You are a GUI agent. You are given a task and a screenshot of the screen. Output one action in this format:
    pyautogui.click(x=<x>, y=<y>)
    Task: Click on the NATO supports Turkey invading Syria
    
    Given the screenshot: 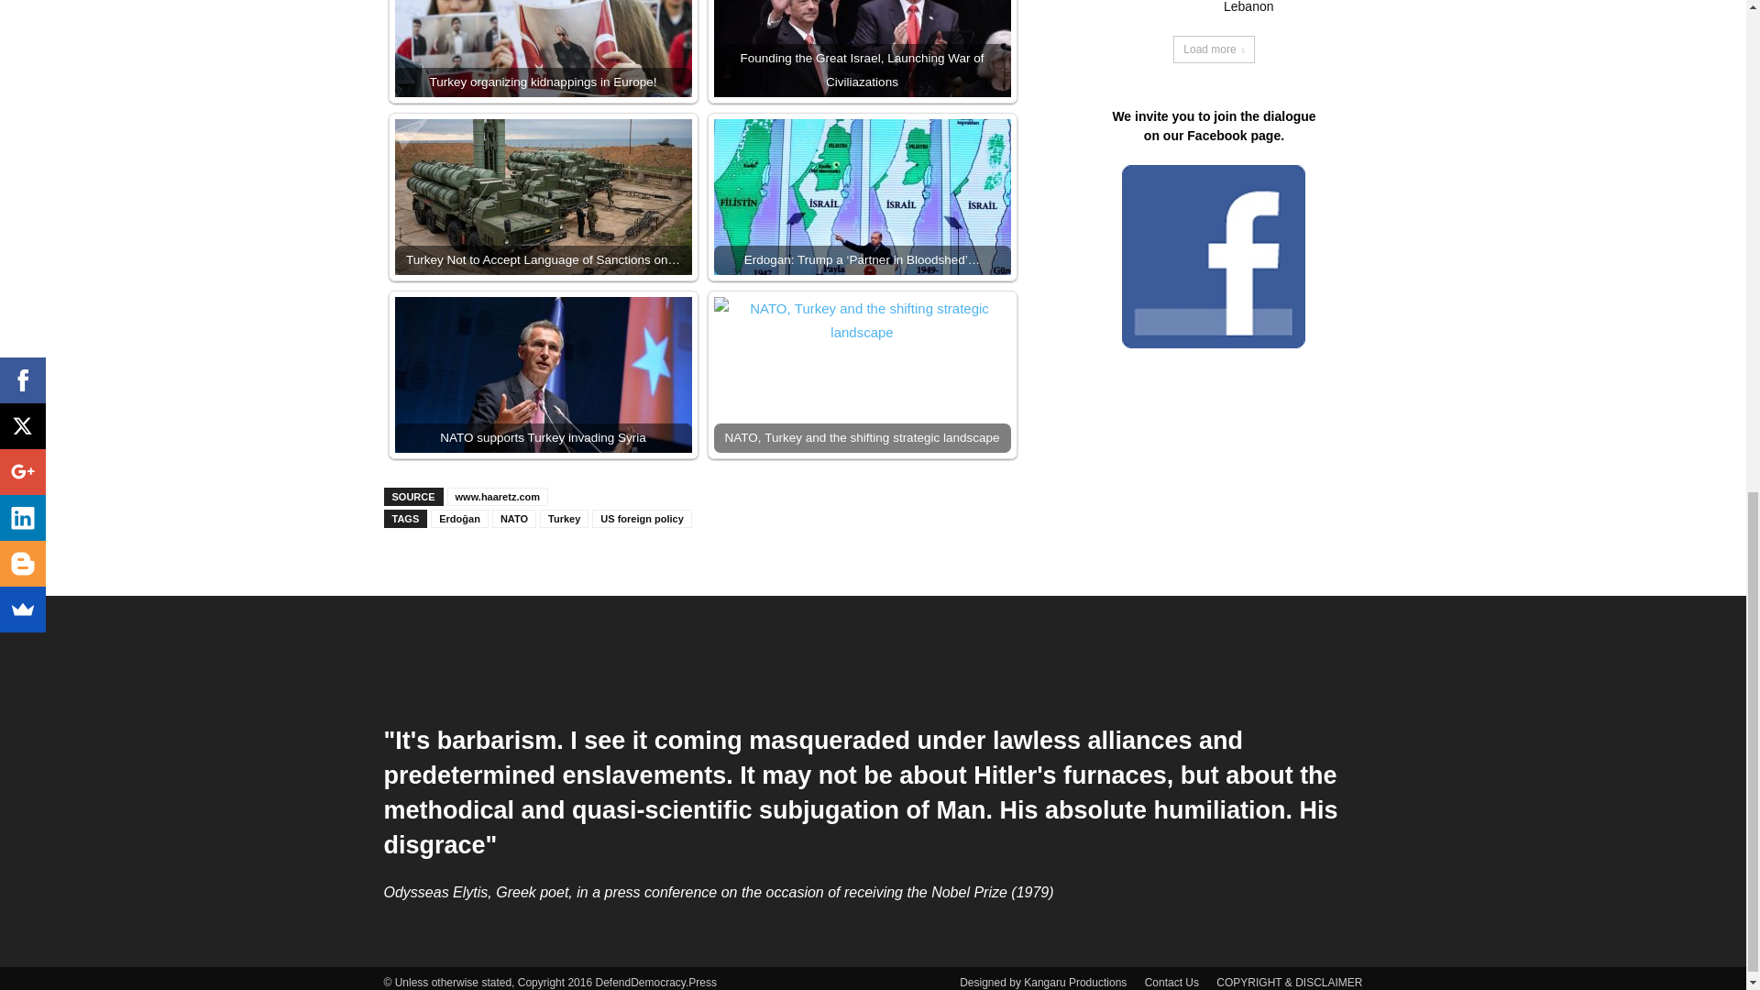 What is the action you would take?
    pyautogui.click(x=543, y=374)
    